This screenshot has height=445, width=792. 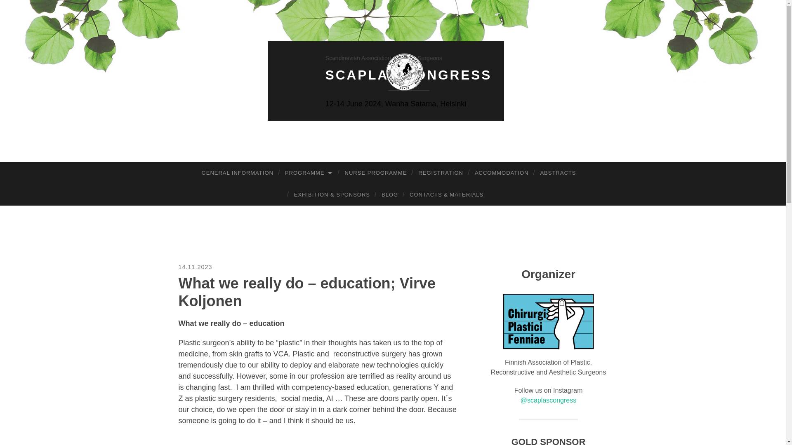 I want to click on ABSTRACTS, so click(x=558, y=173).